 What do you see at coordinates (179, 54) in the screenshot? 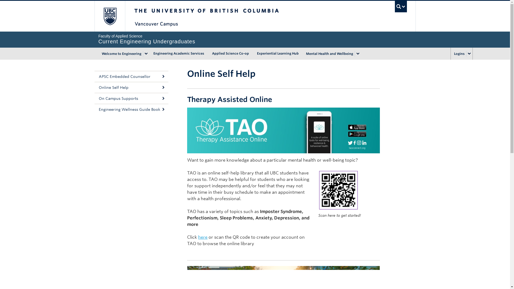
I see `Engineering Academic Services` at bounding box center [179, 54].